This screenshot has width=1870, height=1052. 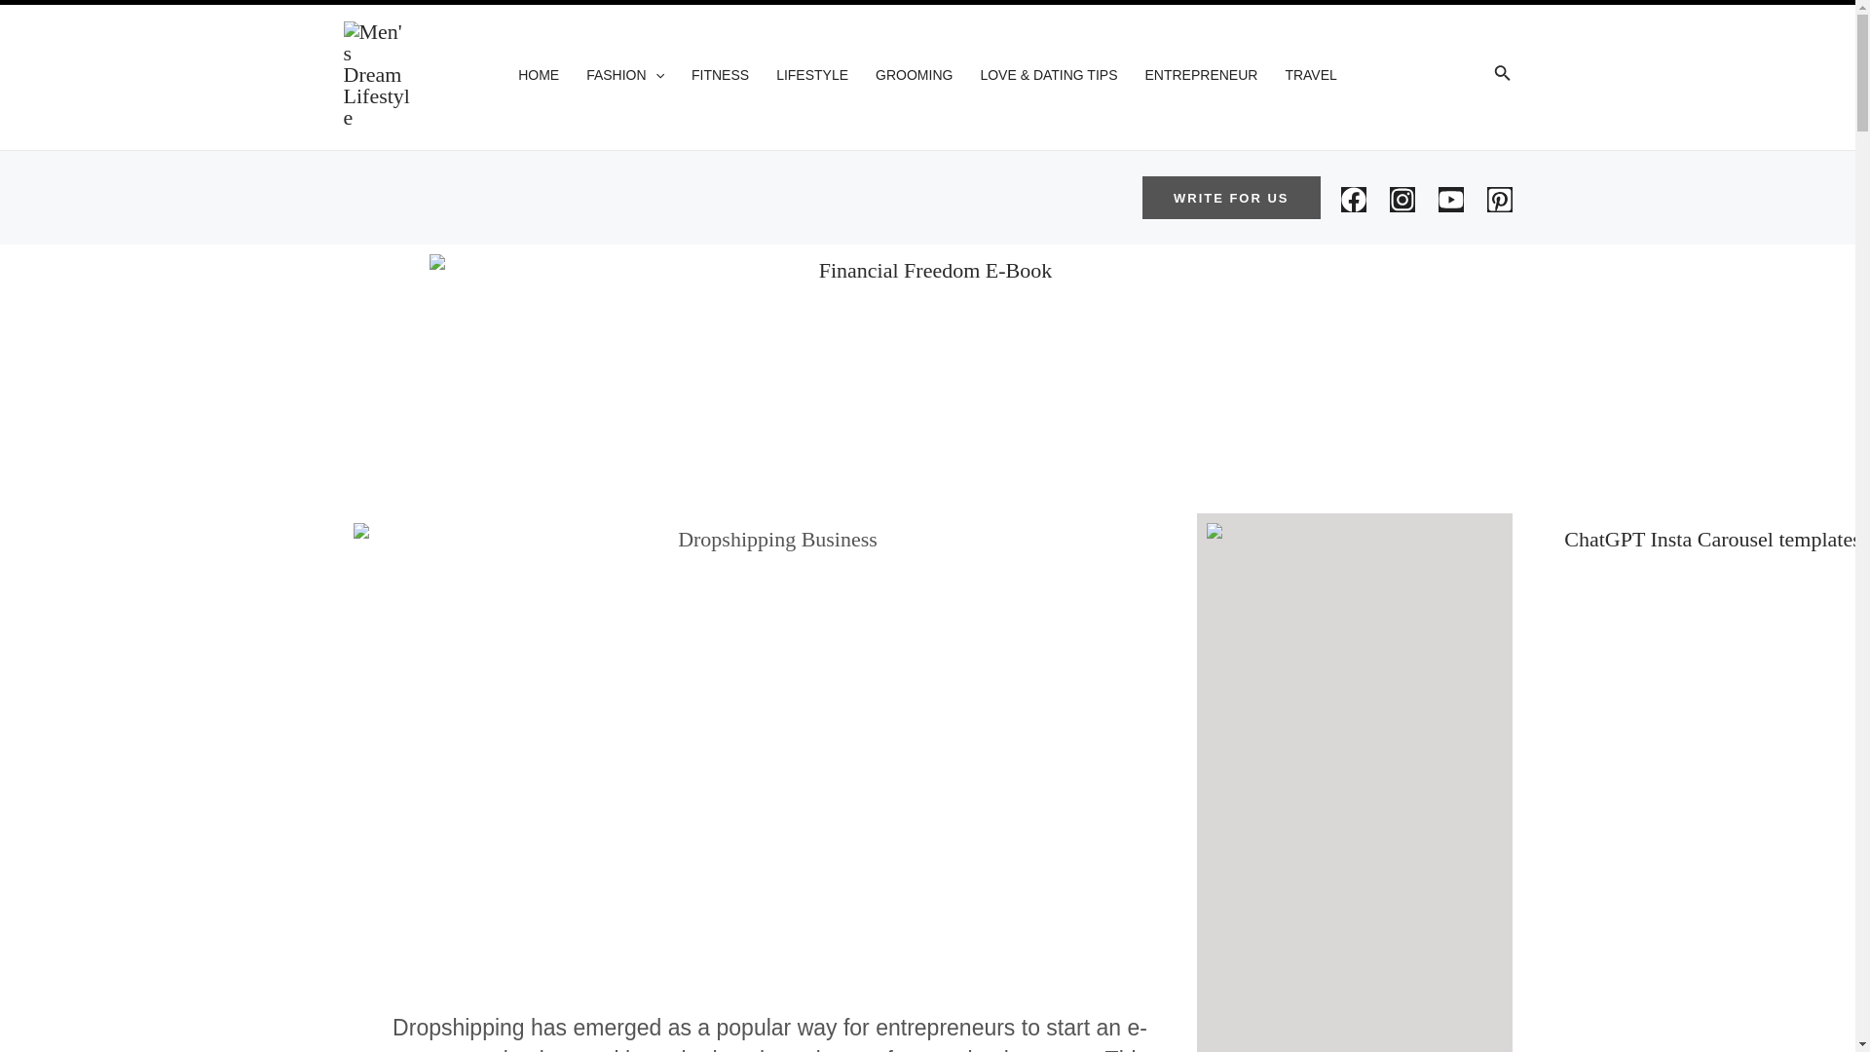 I want to click on WRITE FOR US, so click(x=1231, y=198).